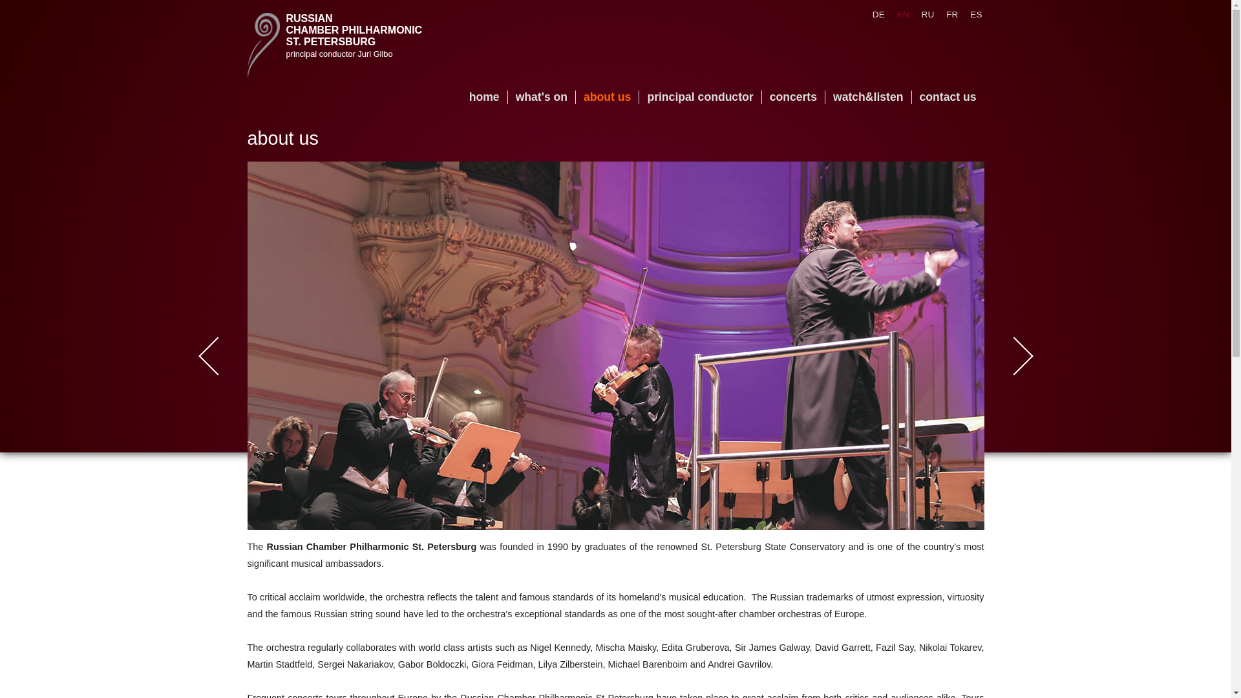 The width and height of the screenshot is (1241, 698). What do you see at coordinates (971, 14) in the screenshot?
I see `ES` at bounding box center [971, 14].